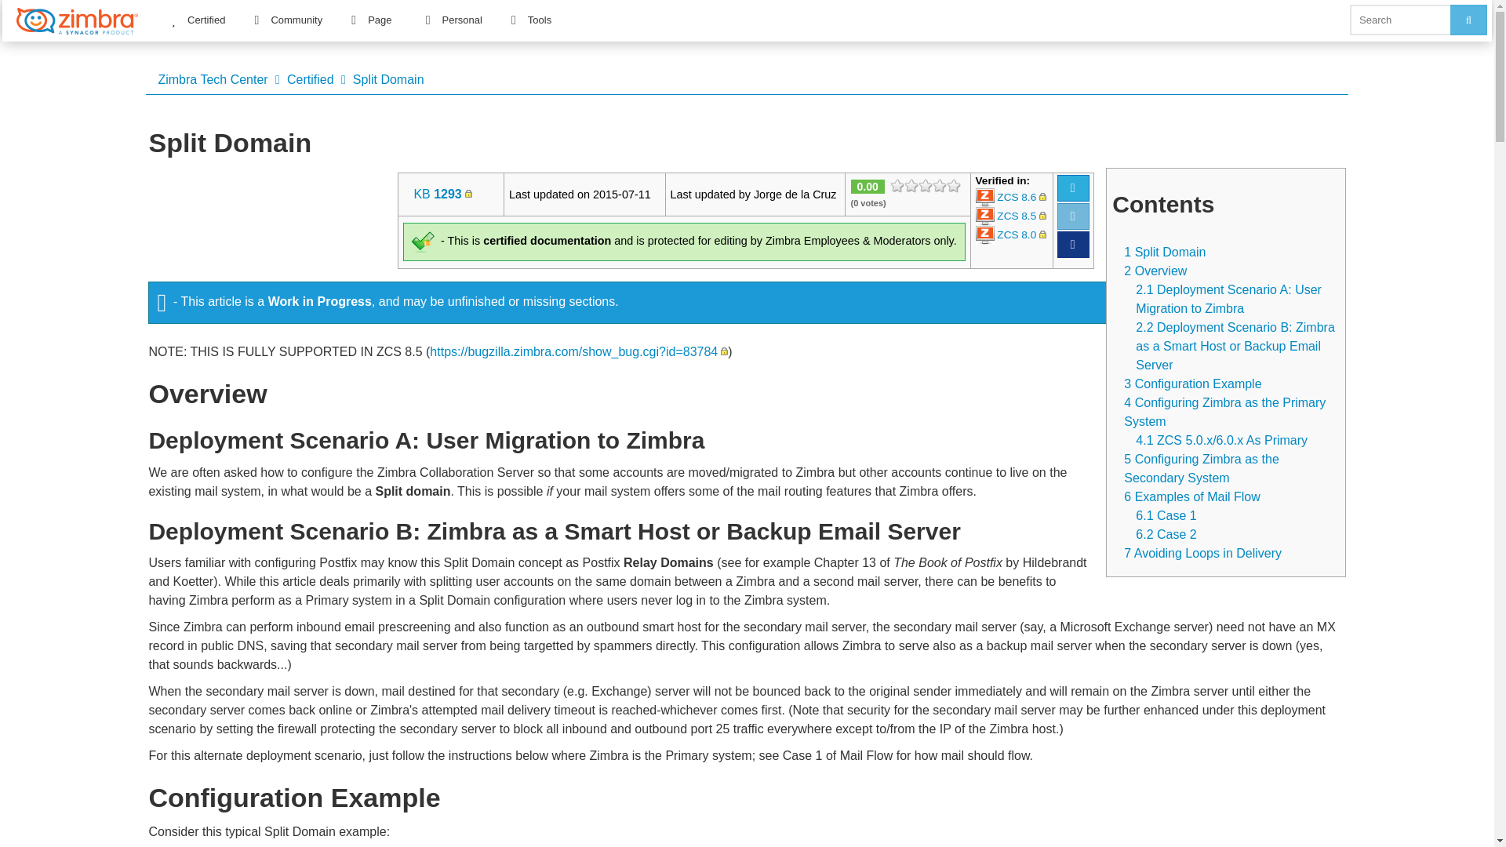  I want to click on Page, so click(371, 20).